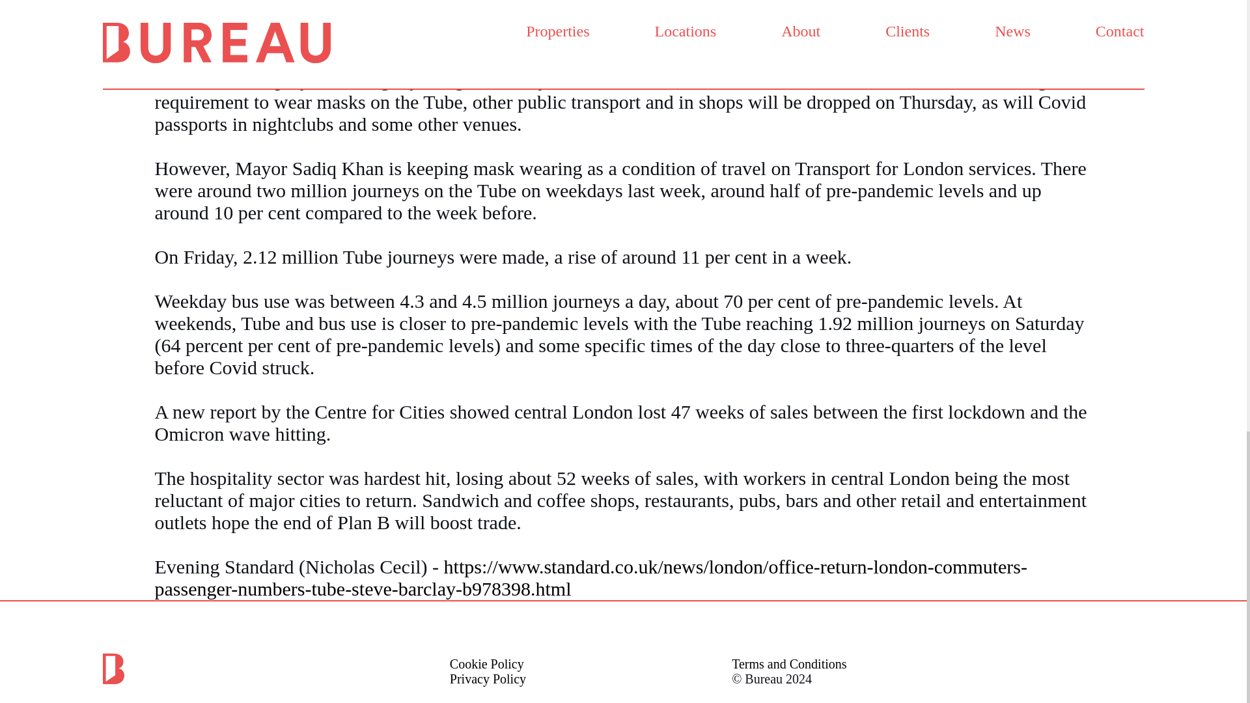 The height and width of the screenshot is (703, 1250). I want to click on Cookie Policy, so click(487, 664).